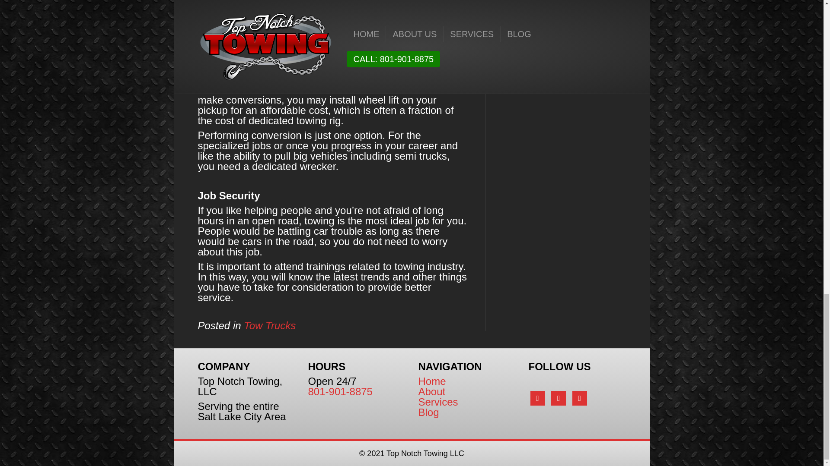  I want to click on Facebook, so click(537, 397).